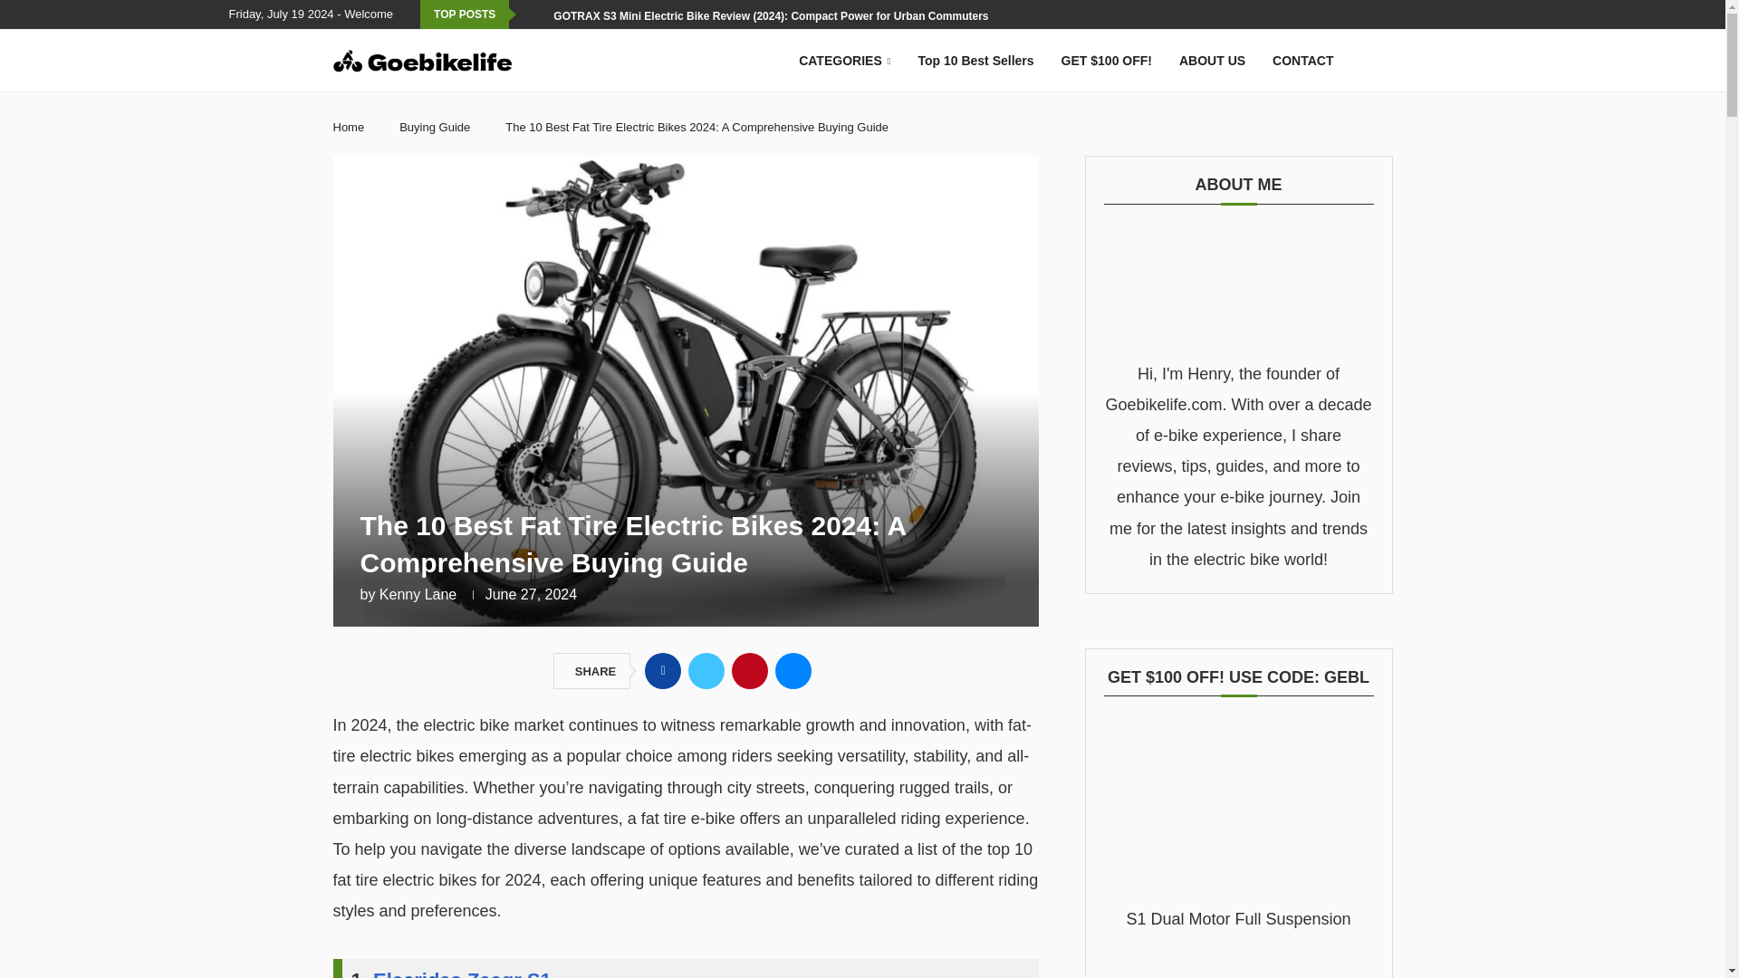 The image size is (1739, 978). What do you see at coordinates (350, 127) in the screenshot?
I see `Home` at bounding box center [350, 127].